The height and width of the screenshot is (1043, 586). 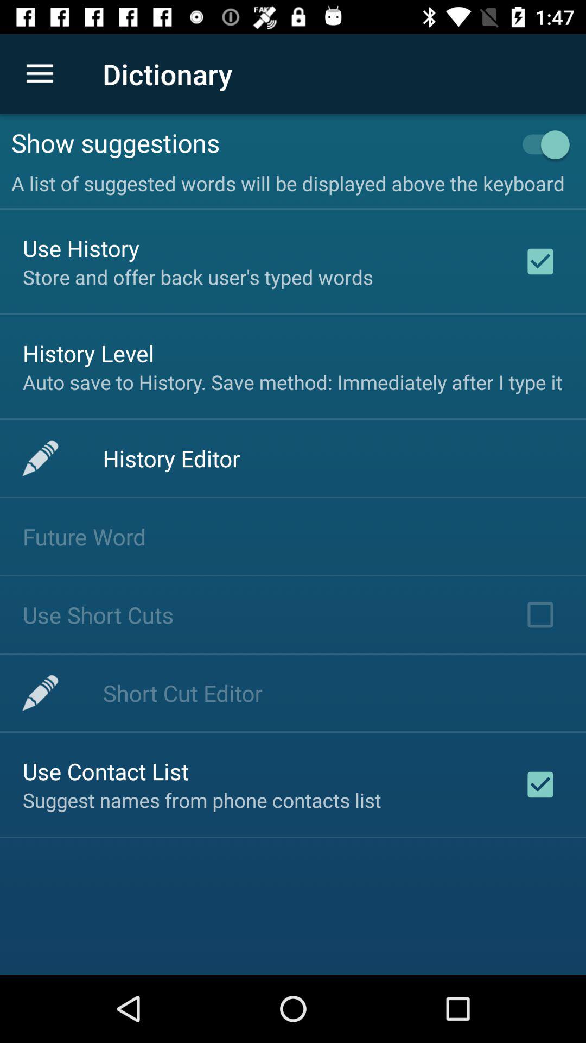 What do you see at coordinates (98, 615) in the screenshot?
I see `choose item below the future word` at bounding box center [98, 615].